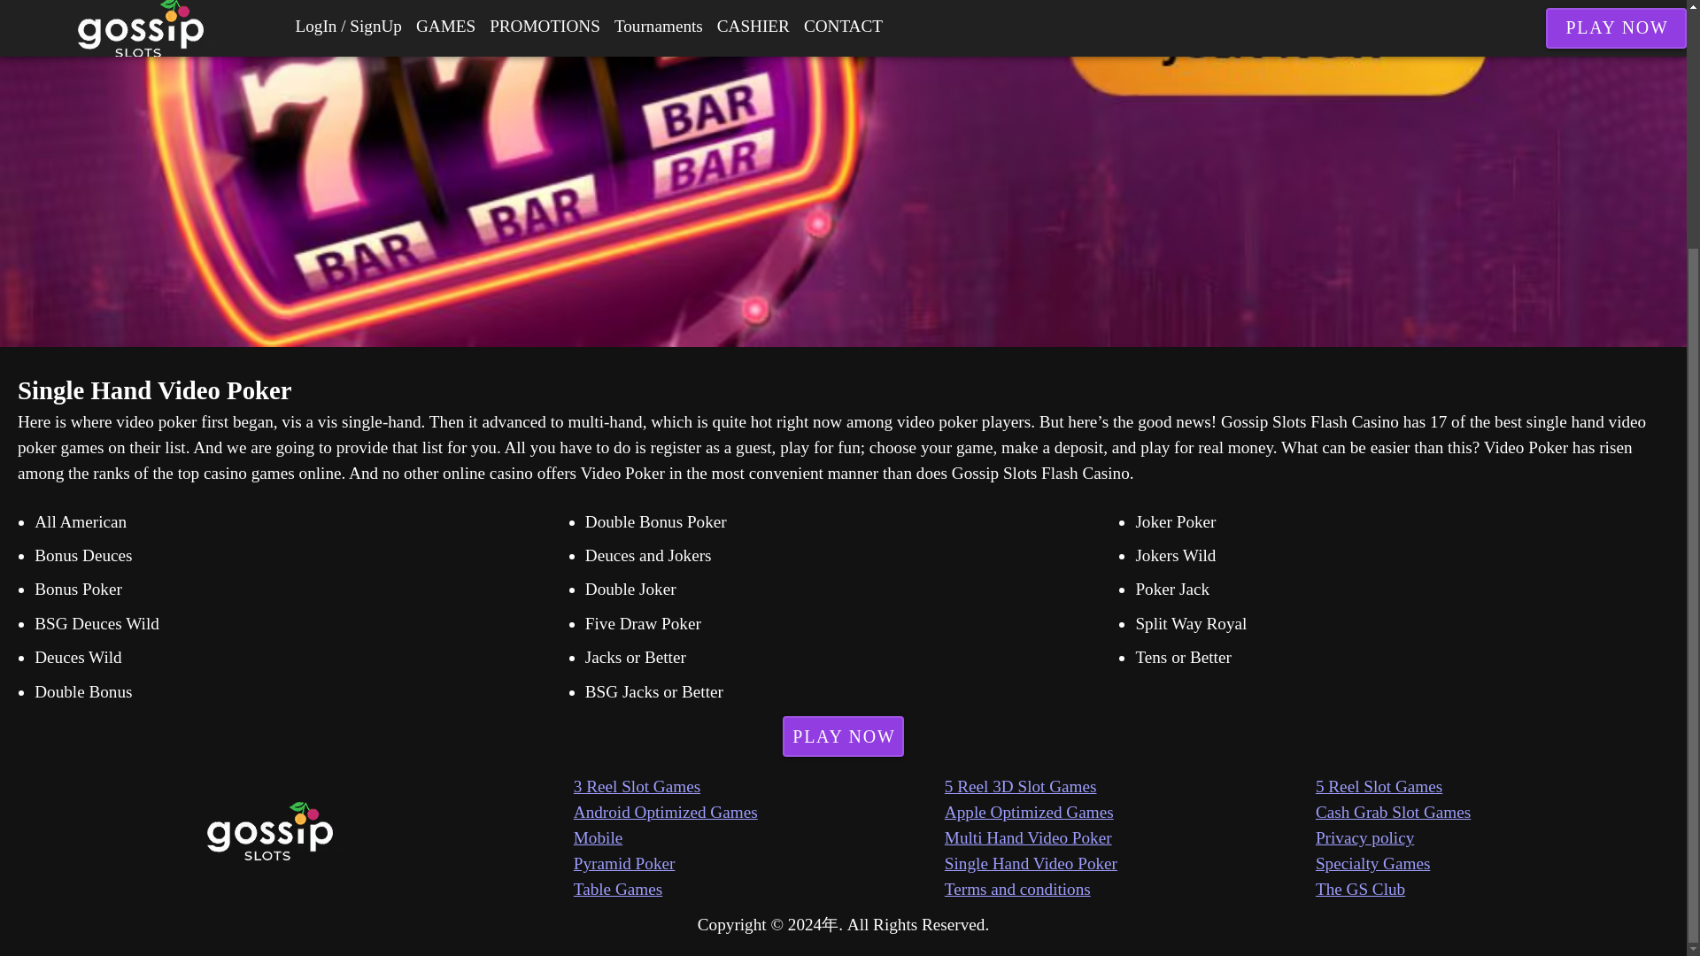 The height and width of the screenshot is (956, 1700). What do you see at coordinates (1130, 864) in the screenshot?
I see `Single Hand Video Poker` at bounding box center [1130, 864].